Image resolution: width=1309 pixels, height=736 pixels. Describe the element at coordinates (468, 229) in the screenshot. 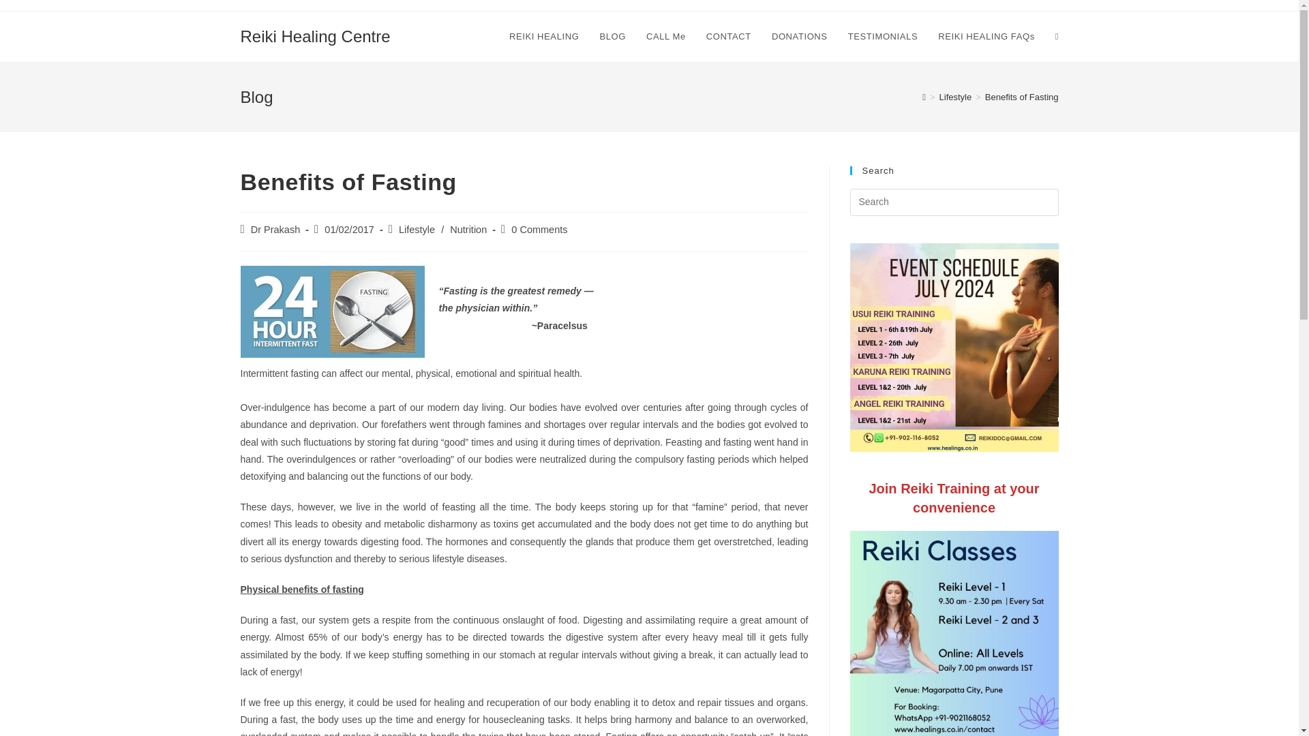

I see `Nutrition` at that location.